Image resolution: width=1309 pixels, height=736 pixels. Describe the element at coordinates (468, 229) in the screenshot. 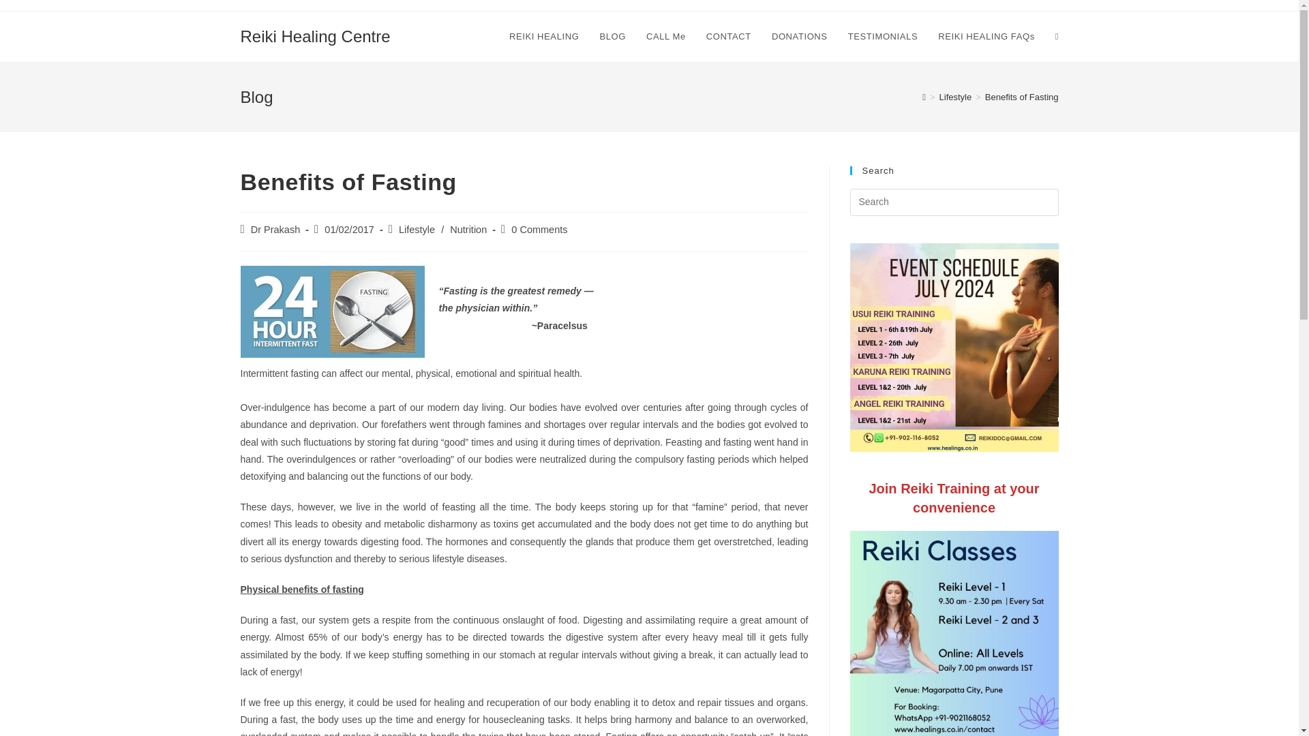

I see `Nutrition` at that location.